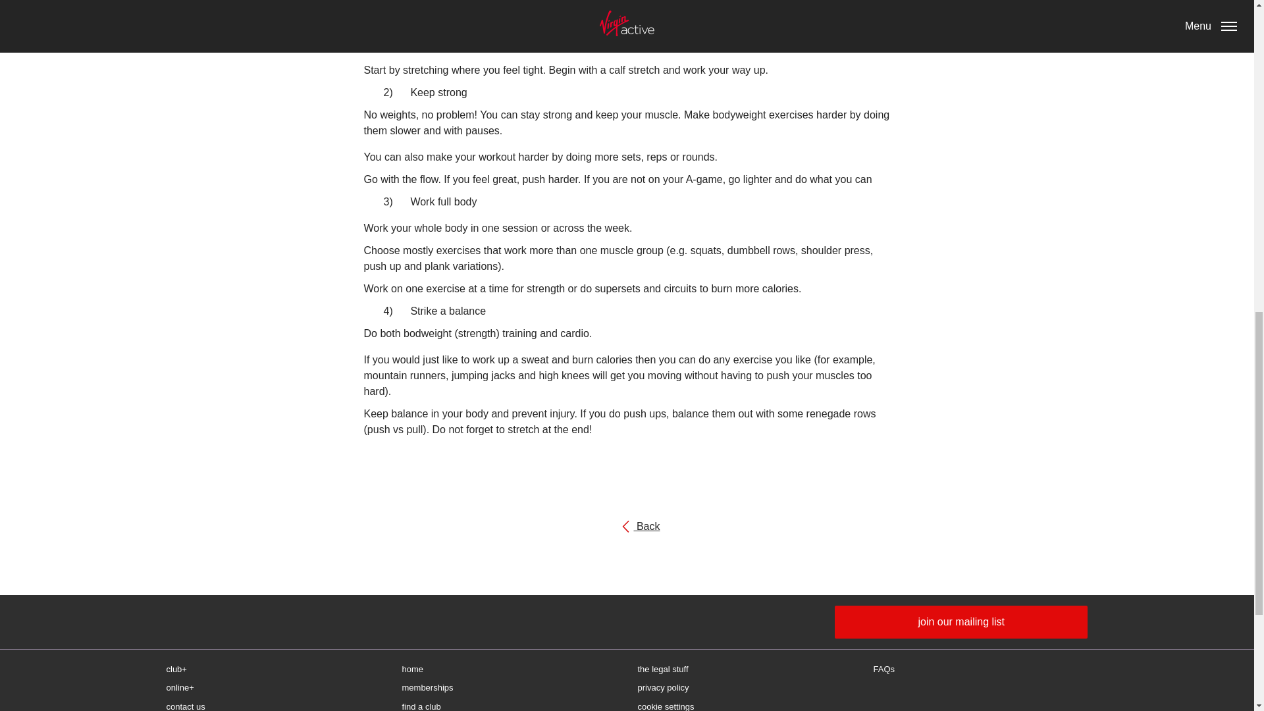  I want to click on contact us, so click(961, 621).